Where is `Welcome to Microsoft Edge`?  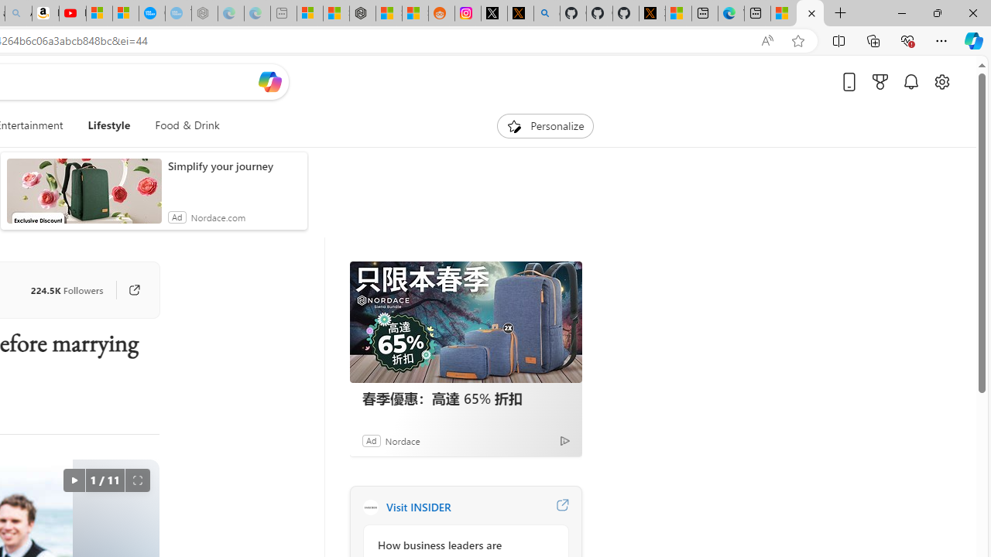
Welcome to Microsoft Edge is located at coordinates (731, 14).